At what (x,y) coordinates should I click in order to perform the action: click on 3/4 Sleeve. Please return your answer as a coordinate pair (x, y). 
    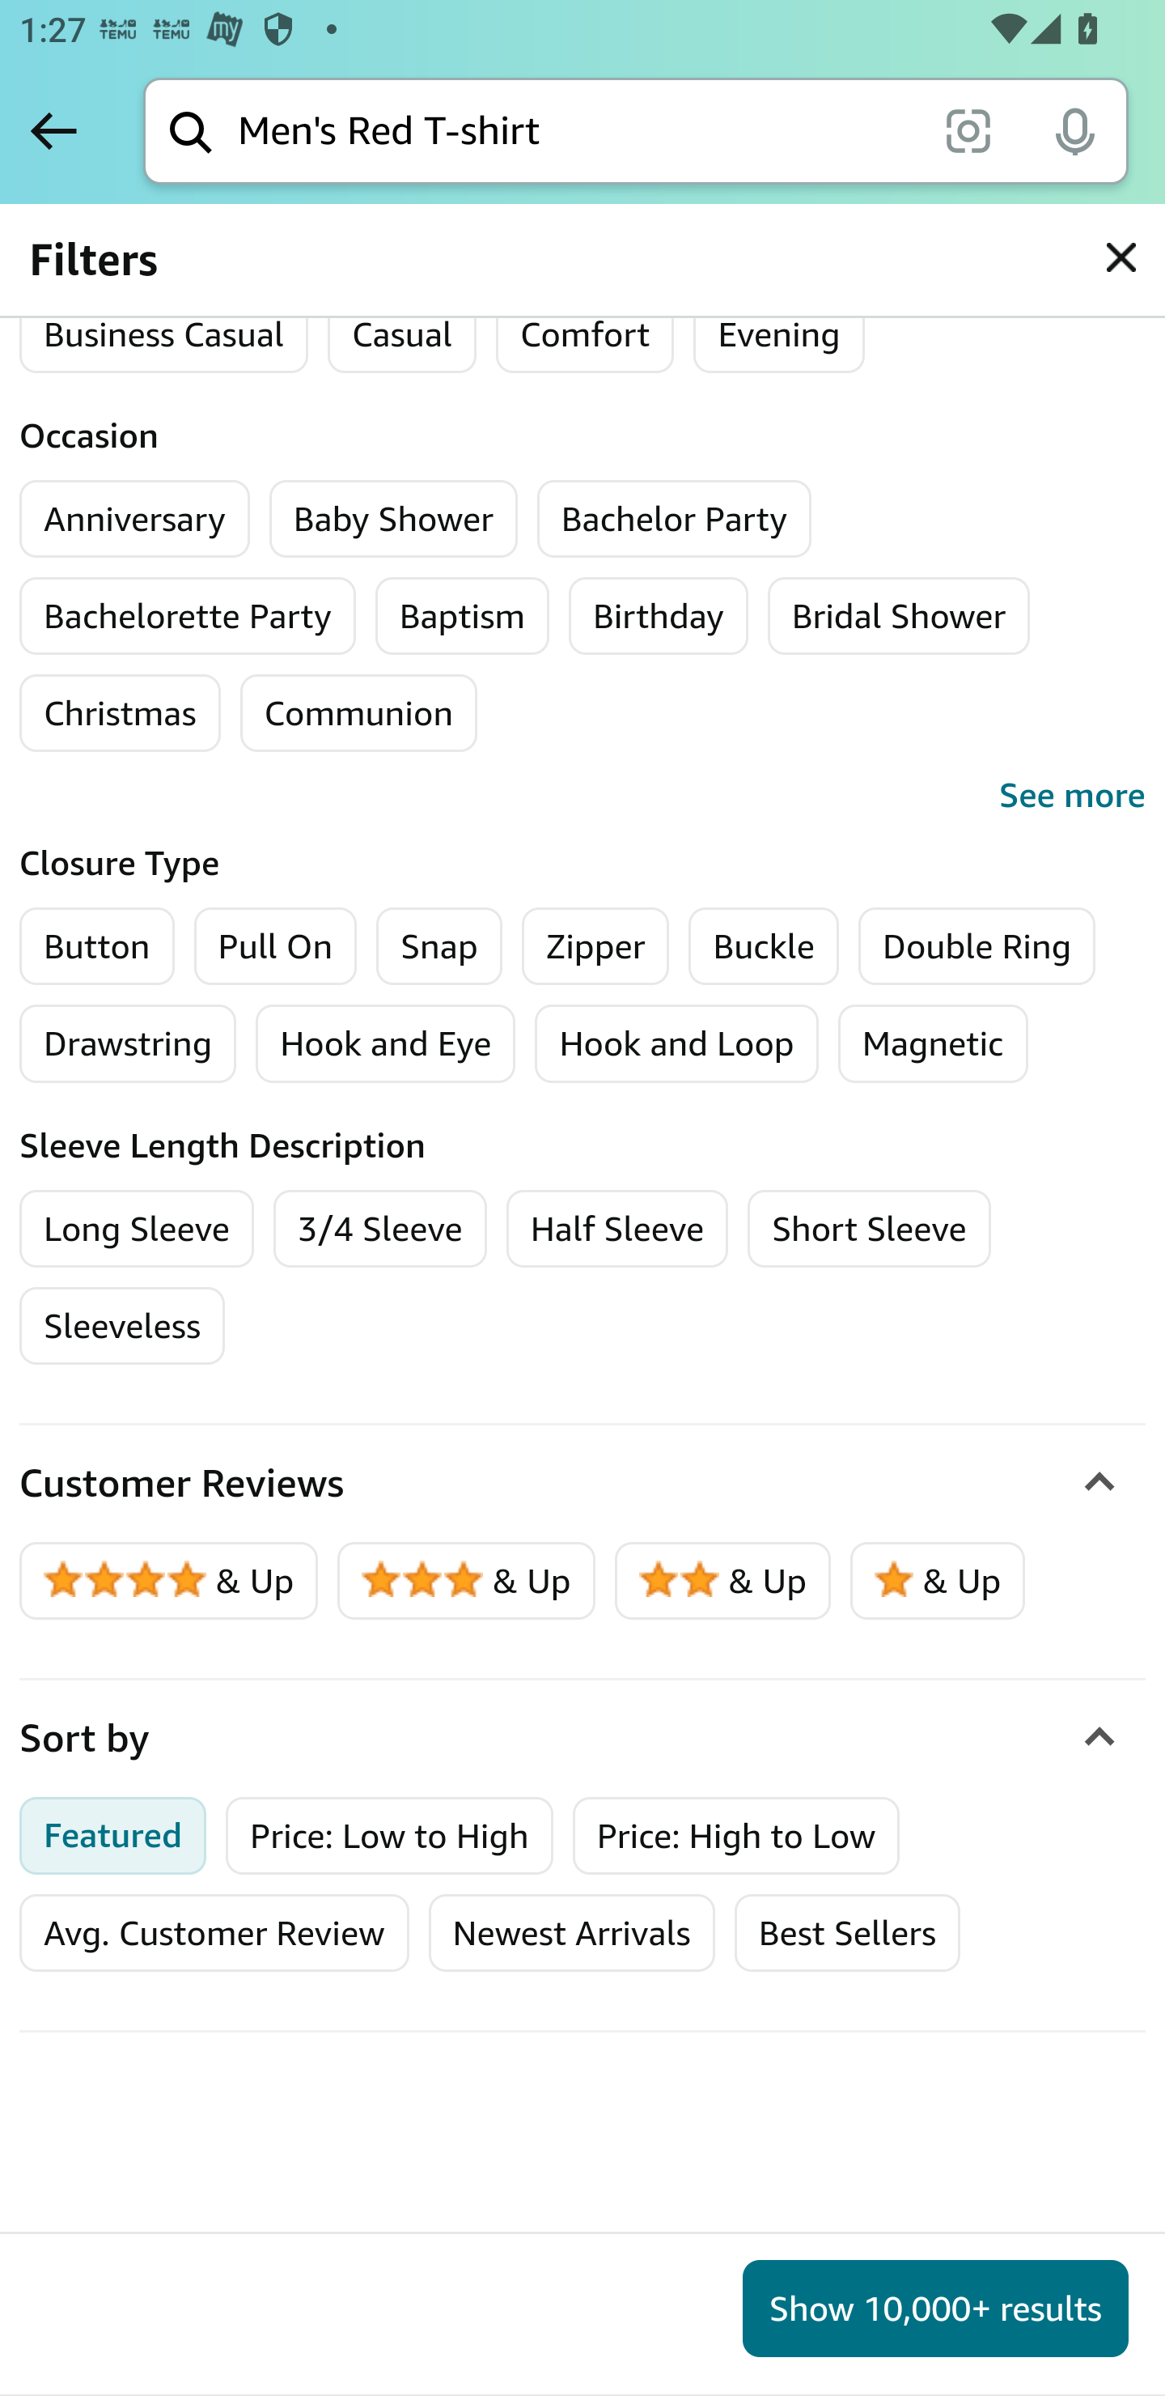
    Looking at the image, I should click on (379, 1227).